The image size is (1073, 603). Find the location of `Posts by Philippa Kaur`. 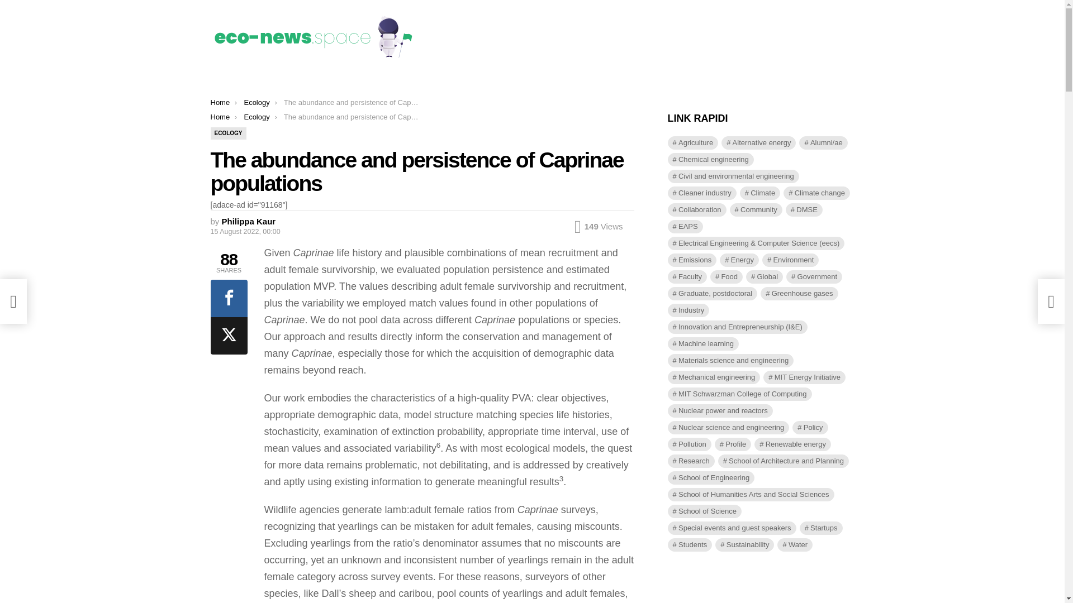

Posts by Philippa Kaur is located at coordinates (249, 221).